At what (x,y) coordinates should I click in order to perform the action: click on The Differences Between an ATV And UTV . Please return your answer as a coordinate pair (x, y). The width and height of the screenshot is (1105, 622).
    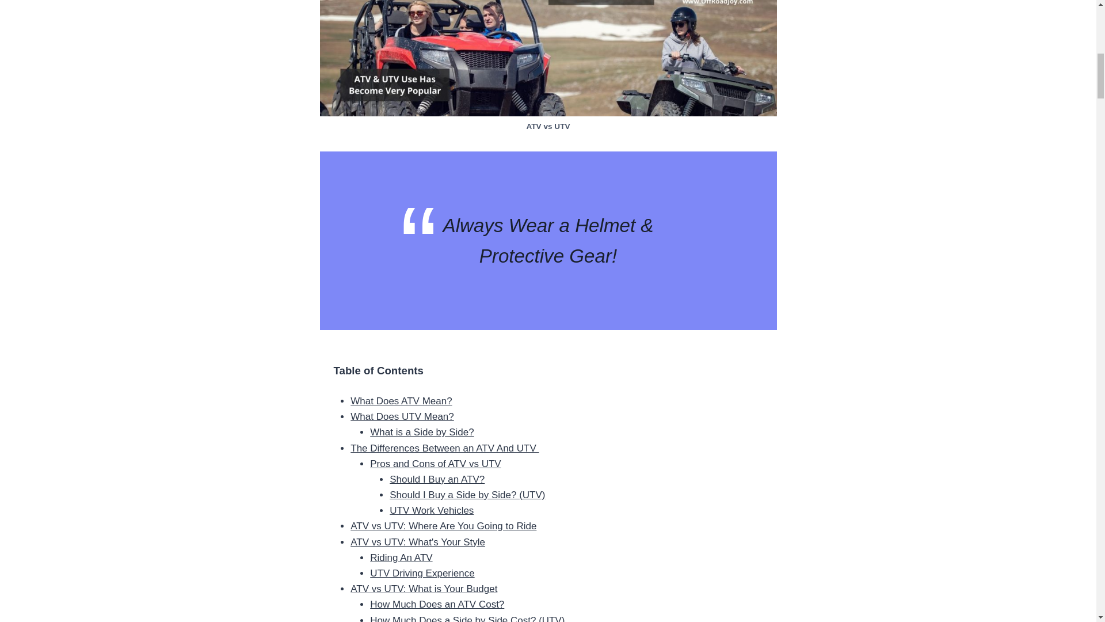
    Looking at the image, I should click on (444, 447).